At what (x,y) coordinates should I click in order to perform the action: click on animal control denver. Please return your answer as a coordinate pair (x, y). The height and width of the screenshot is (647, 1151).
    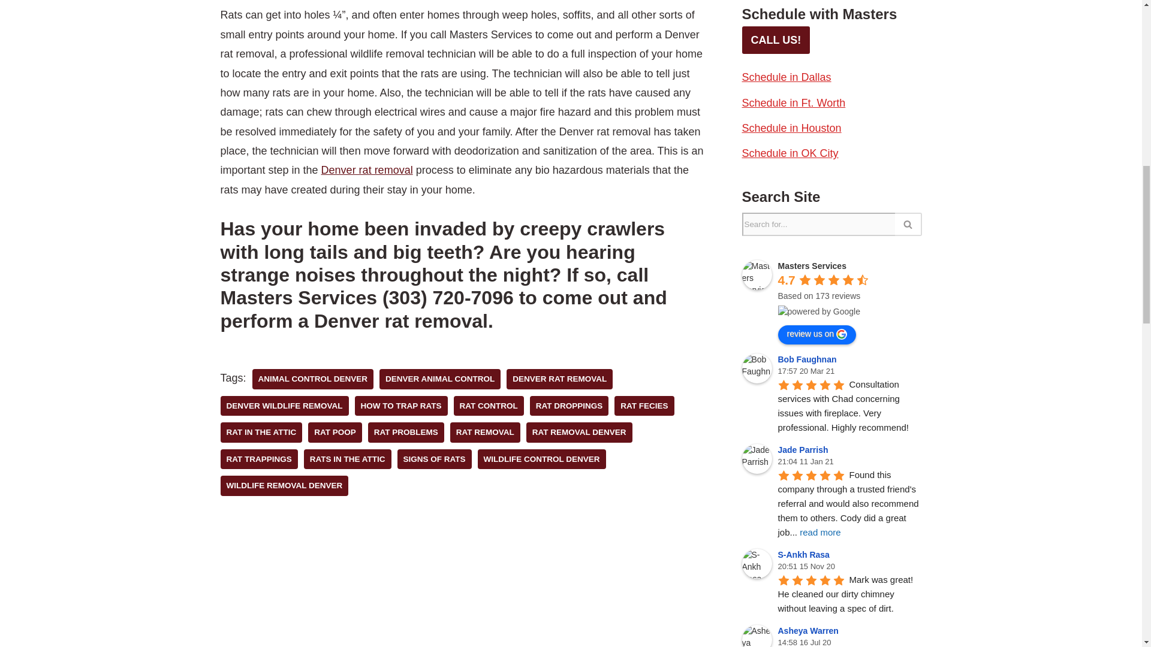
    Looking at the image, I should click on (313, 379).